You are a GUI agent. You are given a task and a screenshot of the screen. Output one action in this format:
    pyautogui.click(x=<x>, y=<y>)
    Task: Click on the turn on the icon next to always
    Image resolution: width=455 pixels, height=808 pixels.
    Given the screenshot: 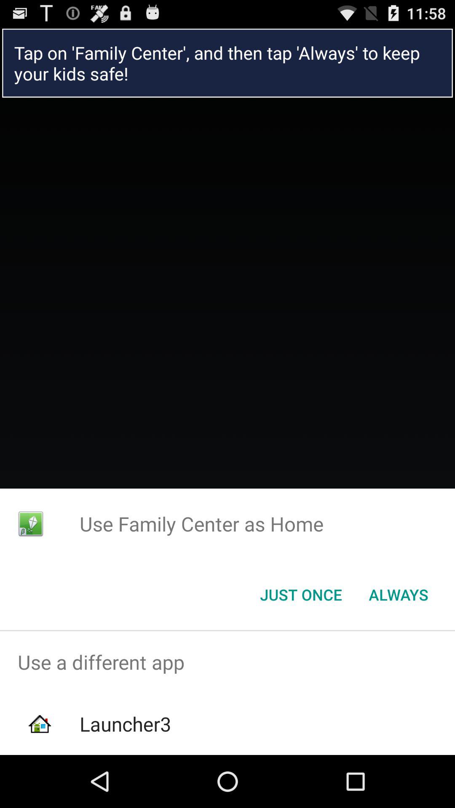 What is the action you would take?
    pyautogui.click(x=301, y=595)
    